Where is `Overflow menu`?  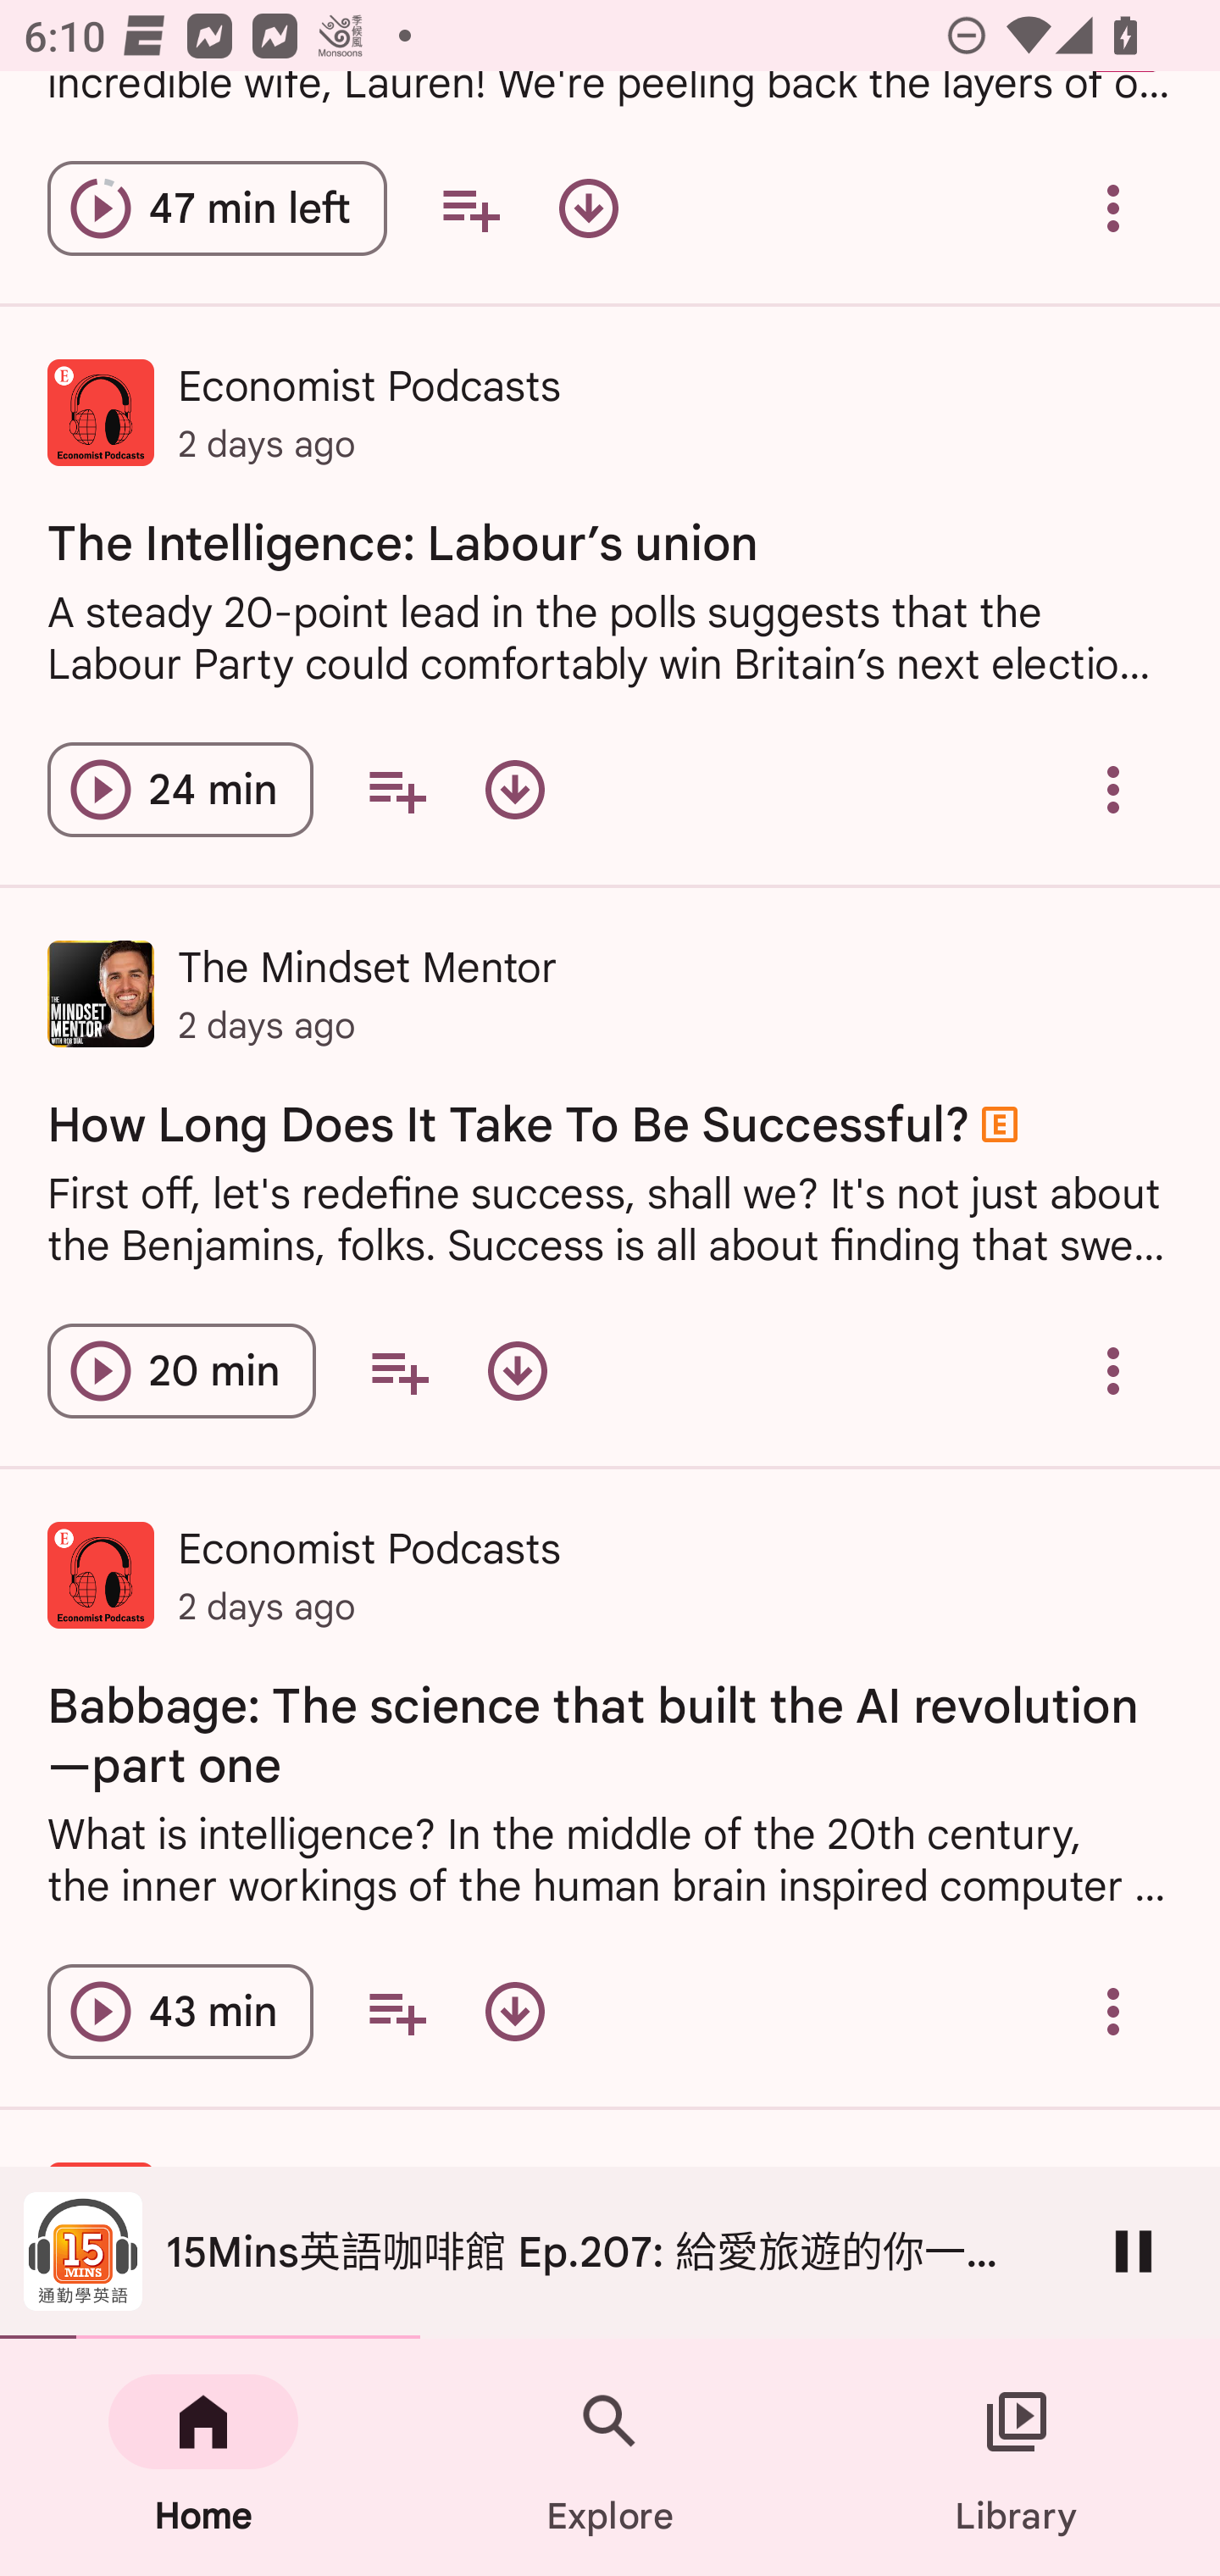
Overflow menu is located at coordinates (1113, 208).